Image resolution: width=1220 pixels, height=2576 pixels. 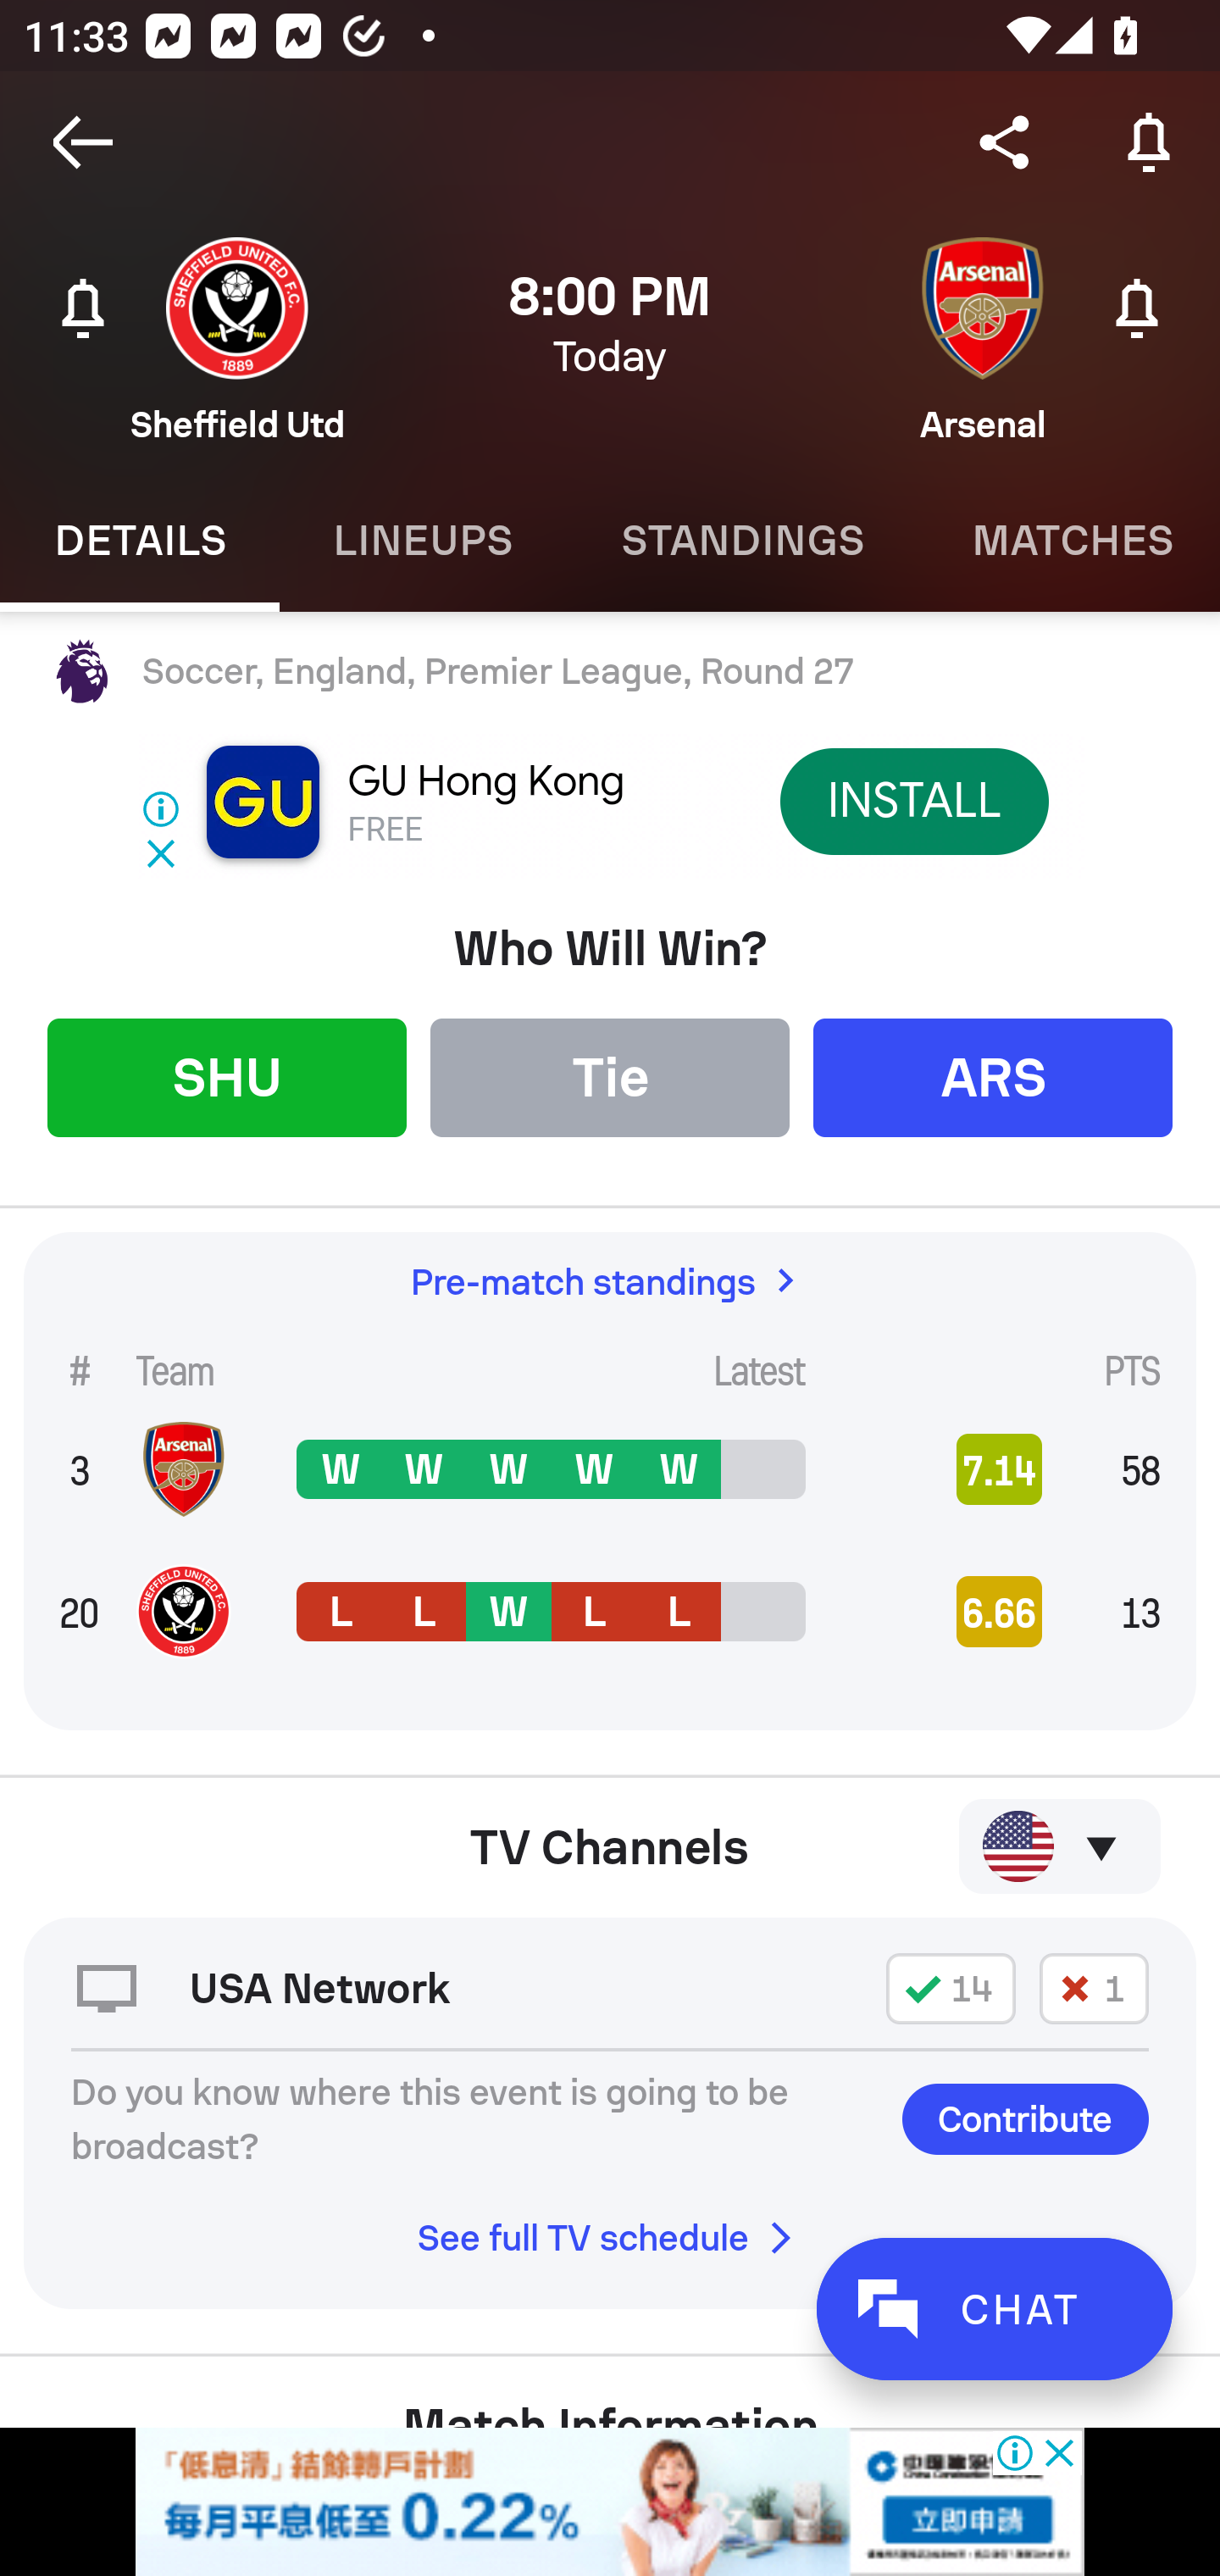 What do you see at coordinates (742, 541) in the screenshot?
I see `Standings STANDINGS` at bounding box center [742, 541].